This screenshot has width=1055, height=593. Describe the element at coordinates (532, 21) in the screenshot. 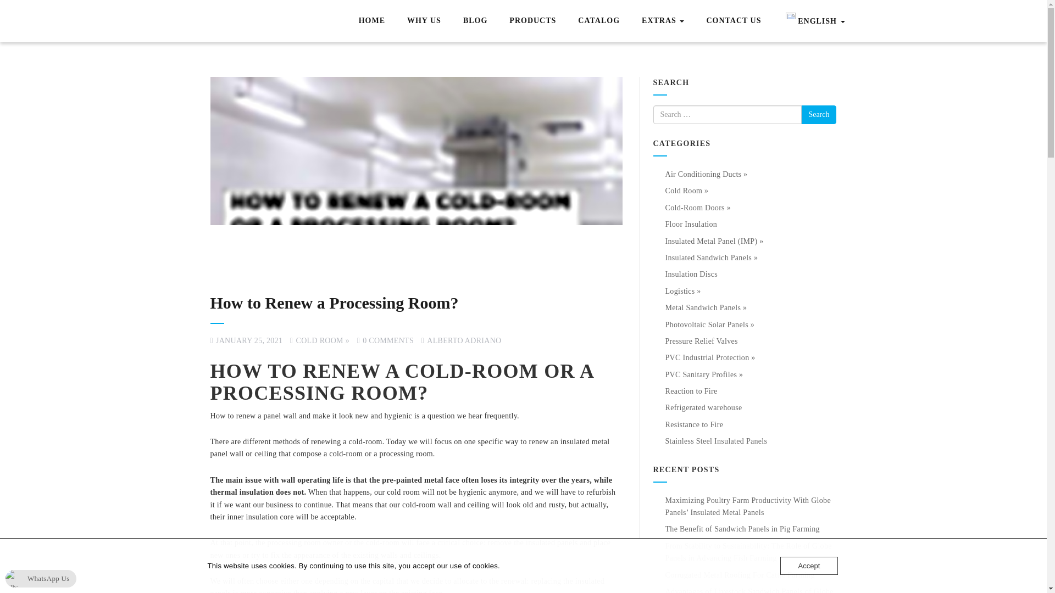

I see `PRODUCTS` at that location.